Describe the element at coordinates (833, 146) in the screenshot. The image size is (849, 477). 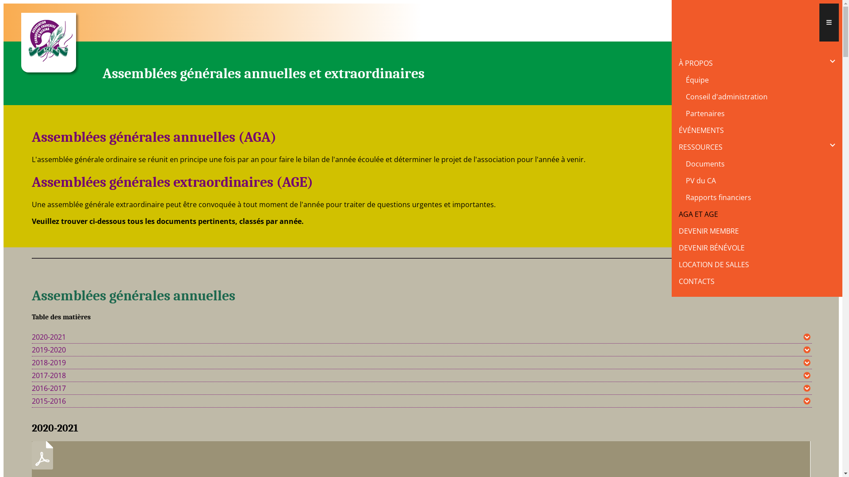
I see `Toggle sub-menu` at that location.